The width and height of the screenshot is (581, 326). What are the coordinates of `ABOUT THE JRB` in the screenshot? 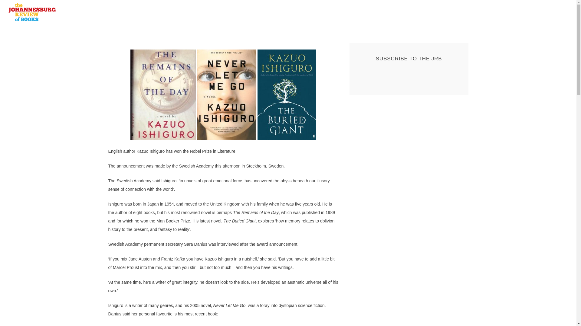 It's located at (369, 12).